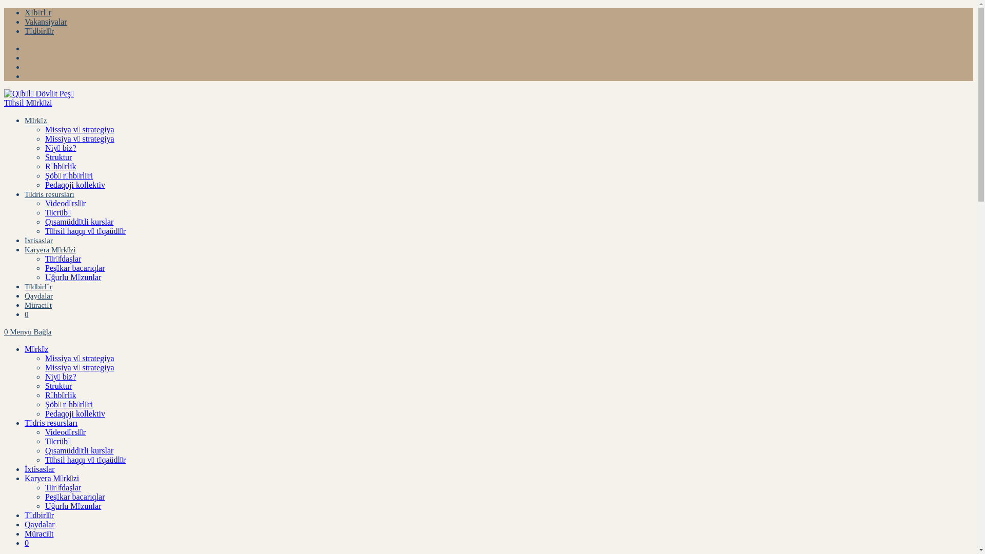 The height and width of the screenshot is (554, 985). Describe the element at coordinates (27, 543) in the screenshot. I see `0` at that location.